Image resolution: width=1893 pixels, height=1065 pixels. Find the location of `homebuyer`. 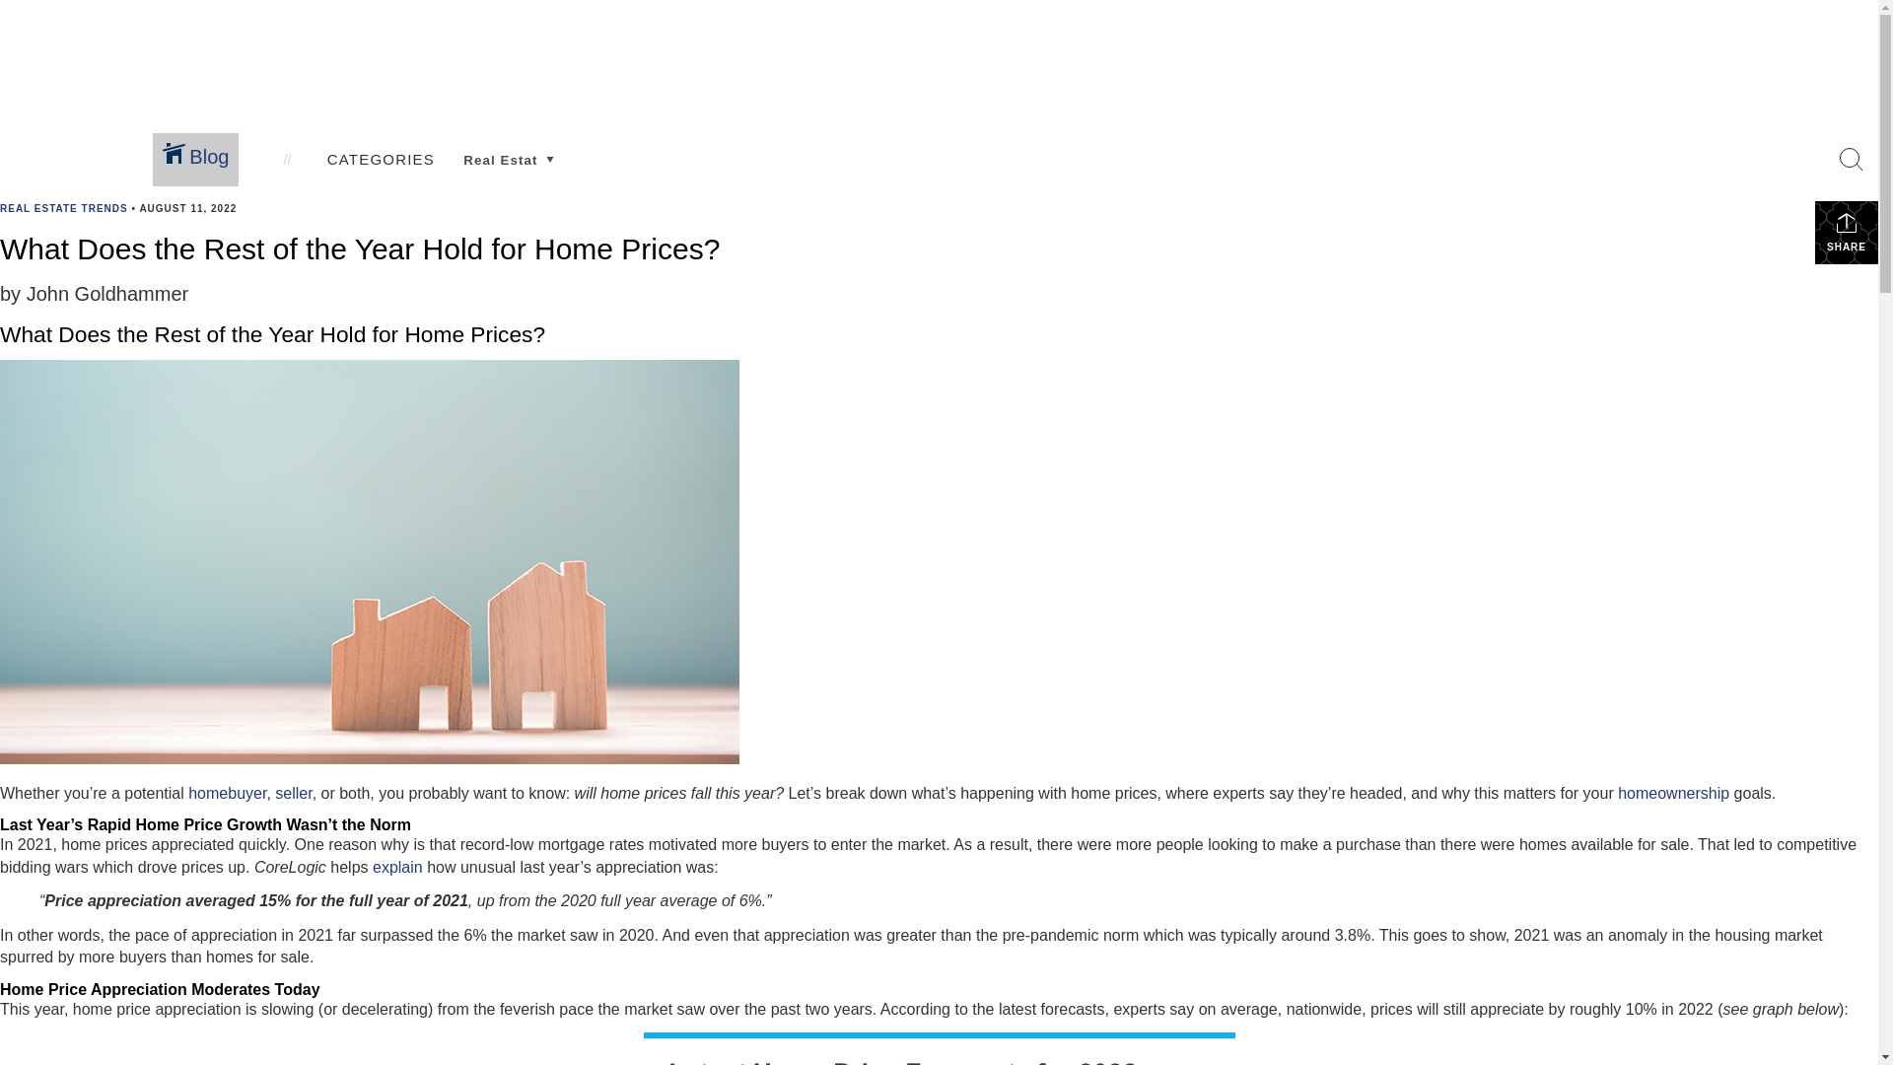

homebuyer is located at coordinates (227, 793).